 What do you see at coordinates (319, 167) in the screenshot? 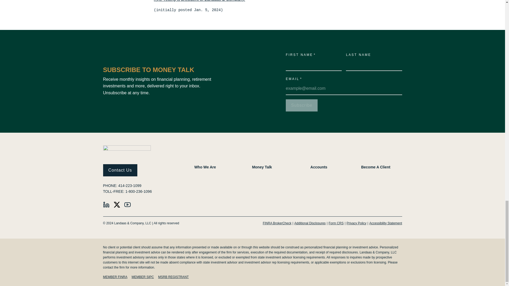
I see `Accounts` at bounding box center [319, 167].